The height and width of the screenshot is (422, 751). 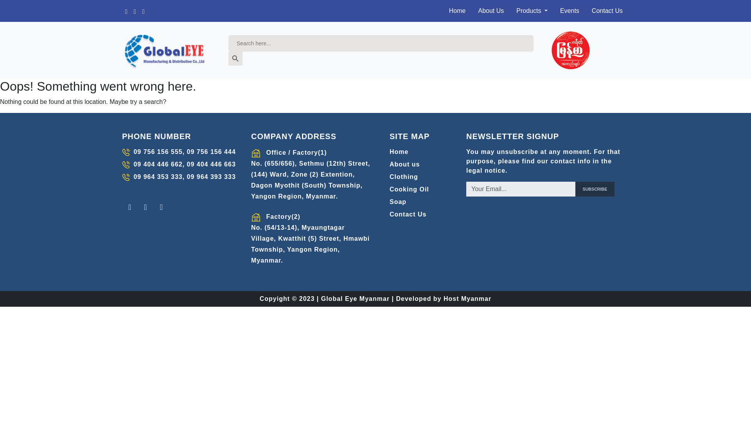 I want to click on About Us, so click(x=490, y=11).